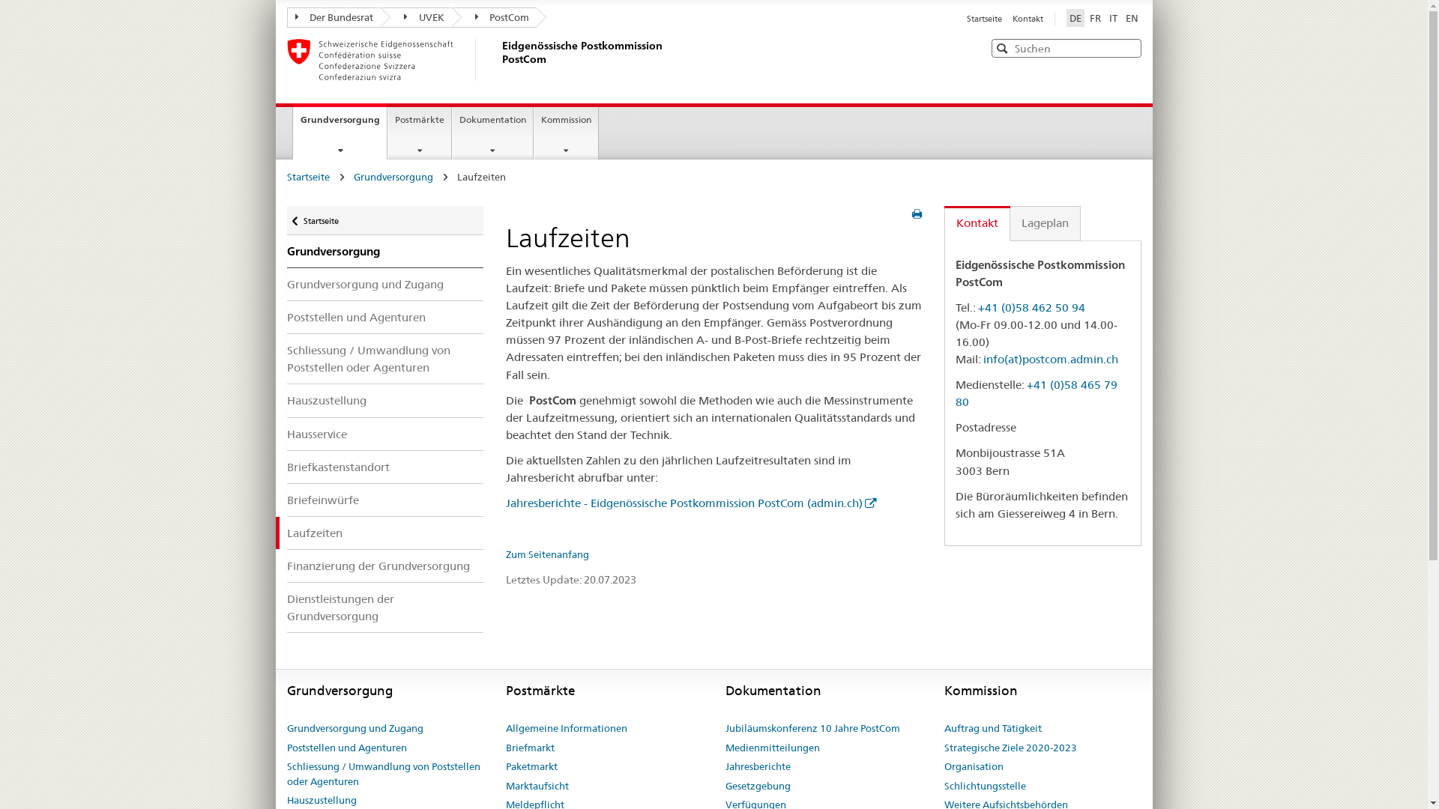 This screenshot has width=1439, height=809. Describe the element at coordinates (334, 18) in the screenshot. I see `Der Bundesrat` at that location.